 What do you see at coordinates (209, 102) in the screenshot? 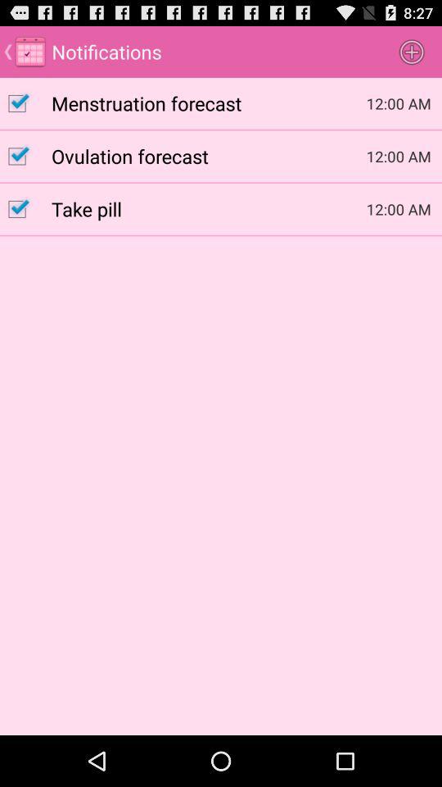
I see `scroll to menstruation forecast icon` at bounding box center [209, 102].